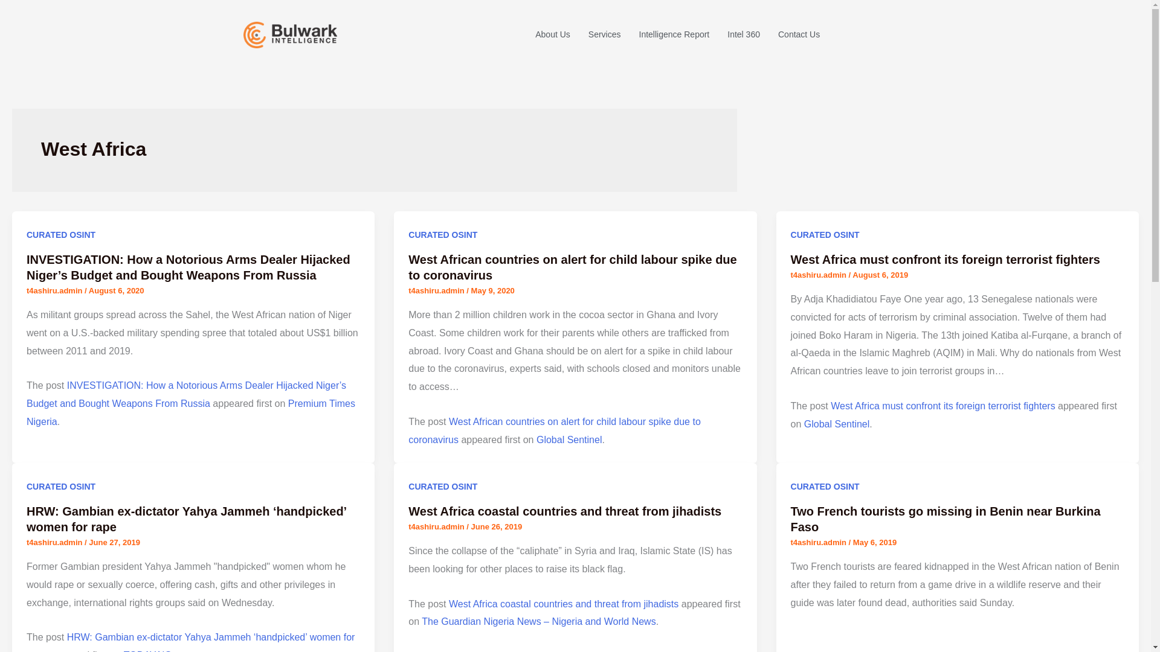  What do you see at coordinates (544, 35) in the screenshot?
I see `About Us` at bounding box center [544, 35].